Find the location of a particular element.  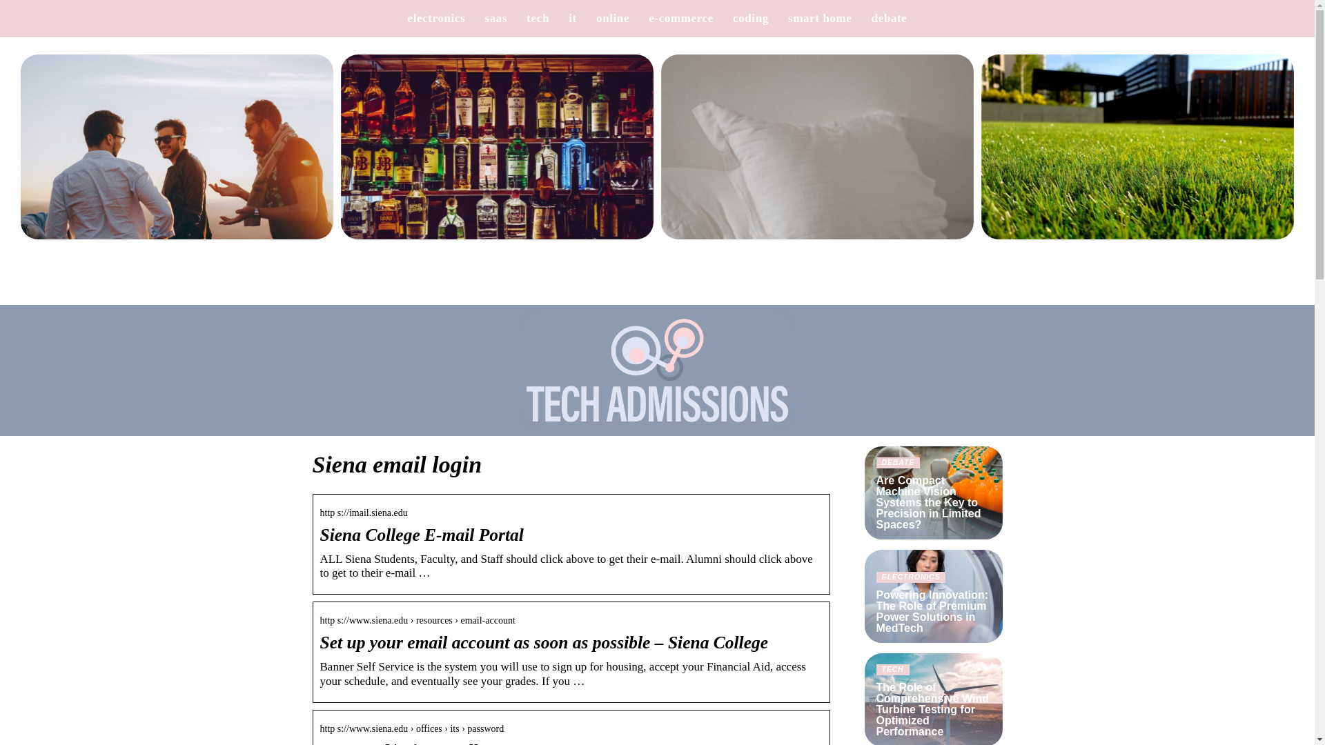

smart home is located at coordinates (820, 18).